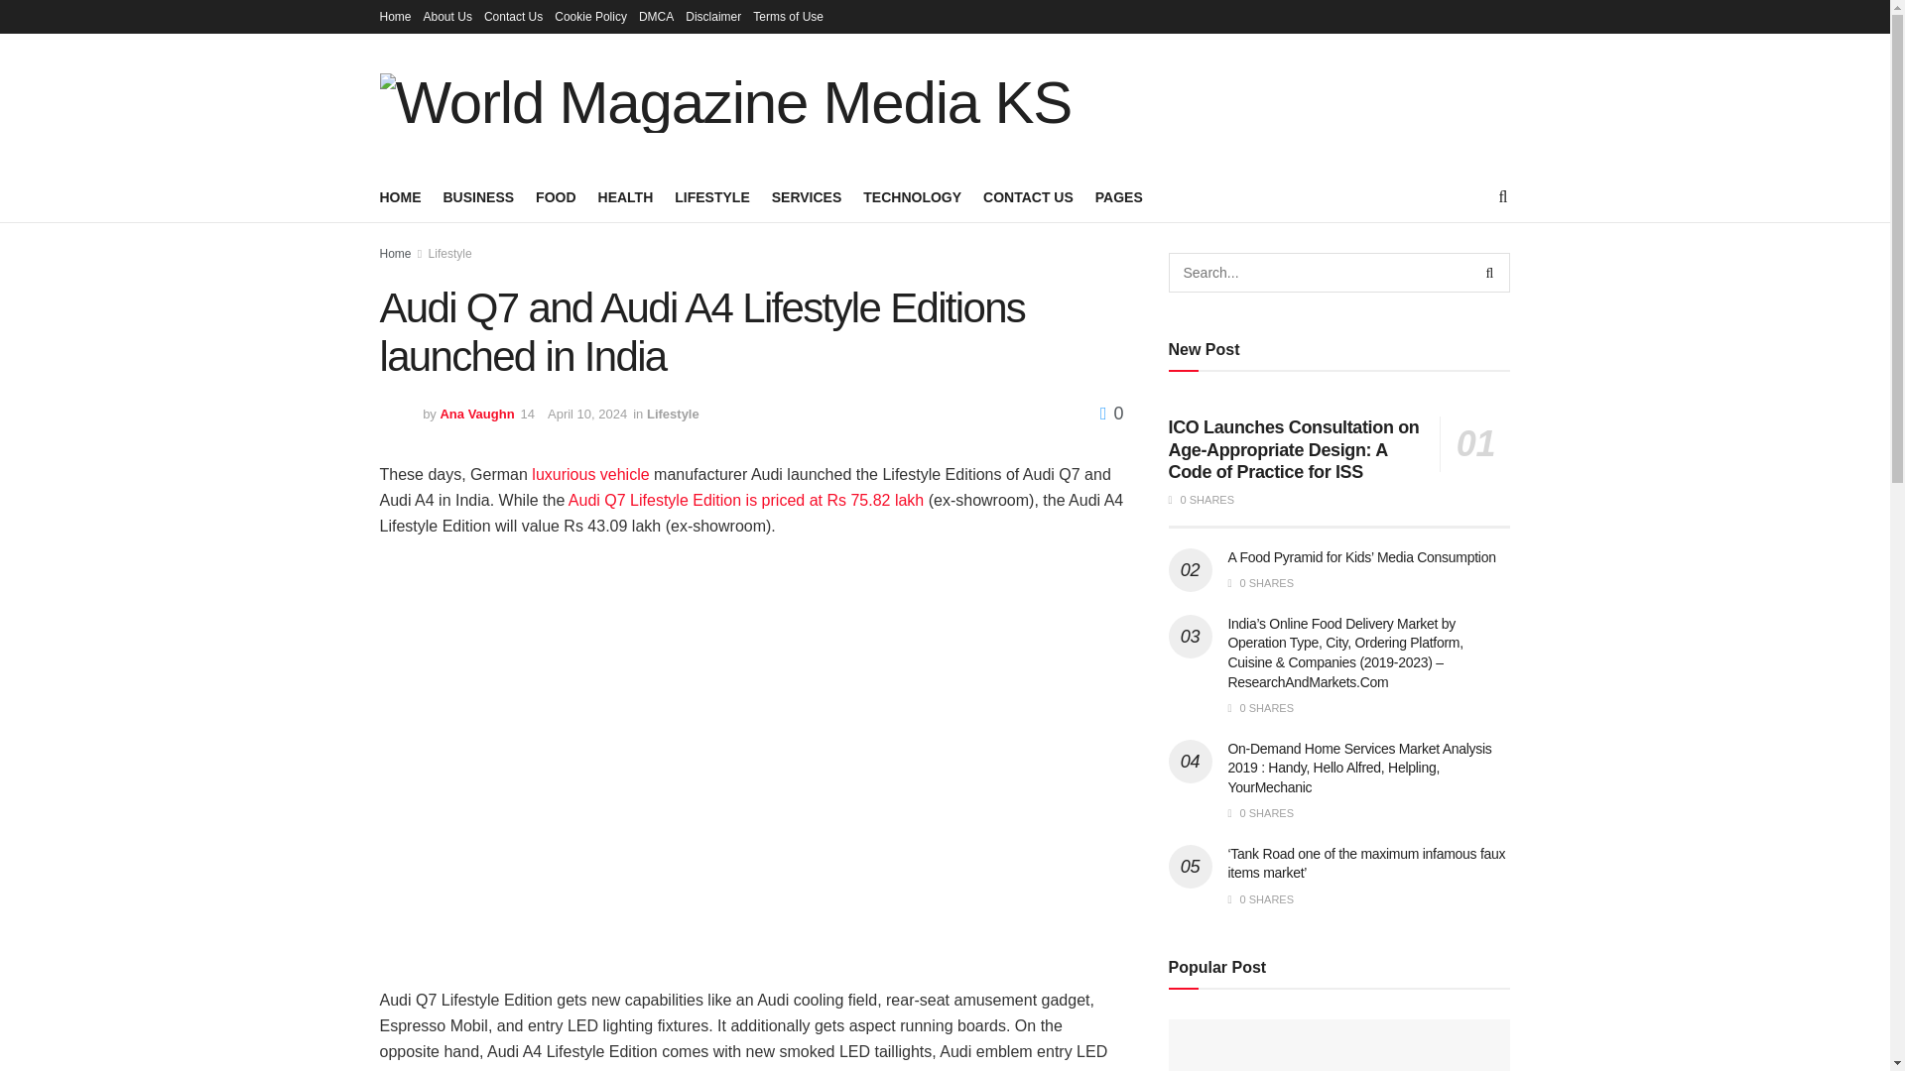 This screenshot has width=1905, height=1071. I want to click on Contact Us, so click(513, 16).